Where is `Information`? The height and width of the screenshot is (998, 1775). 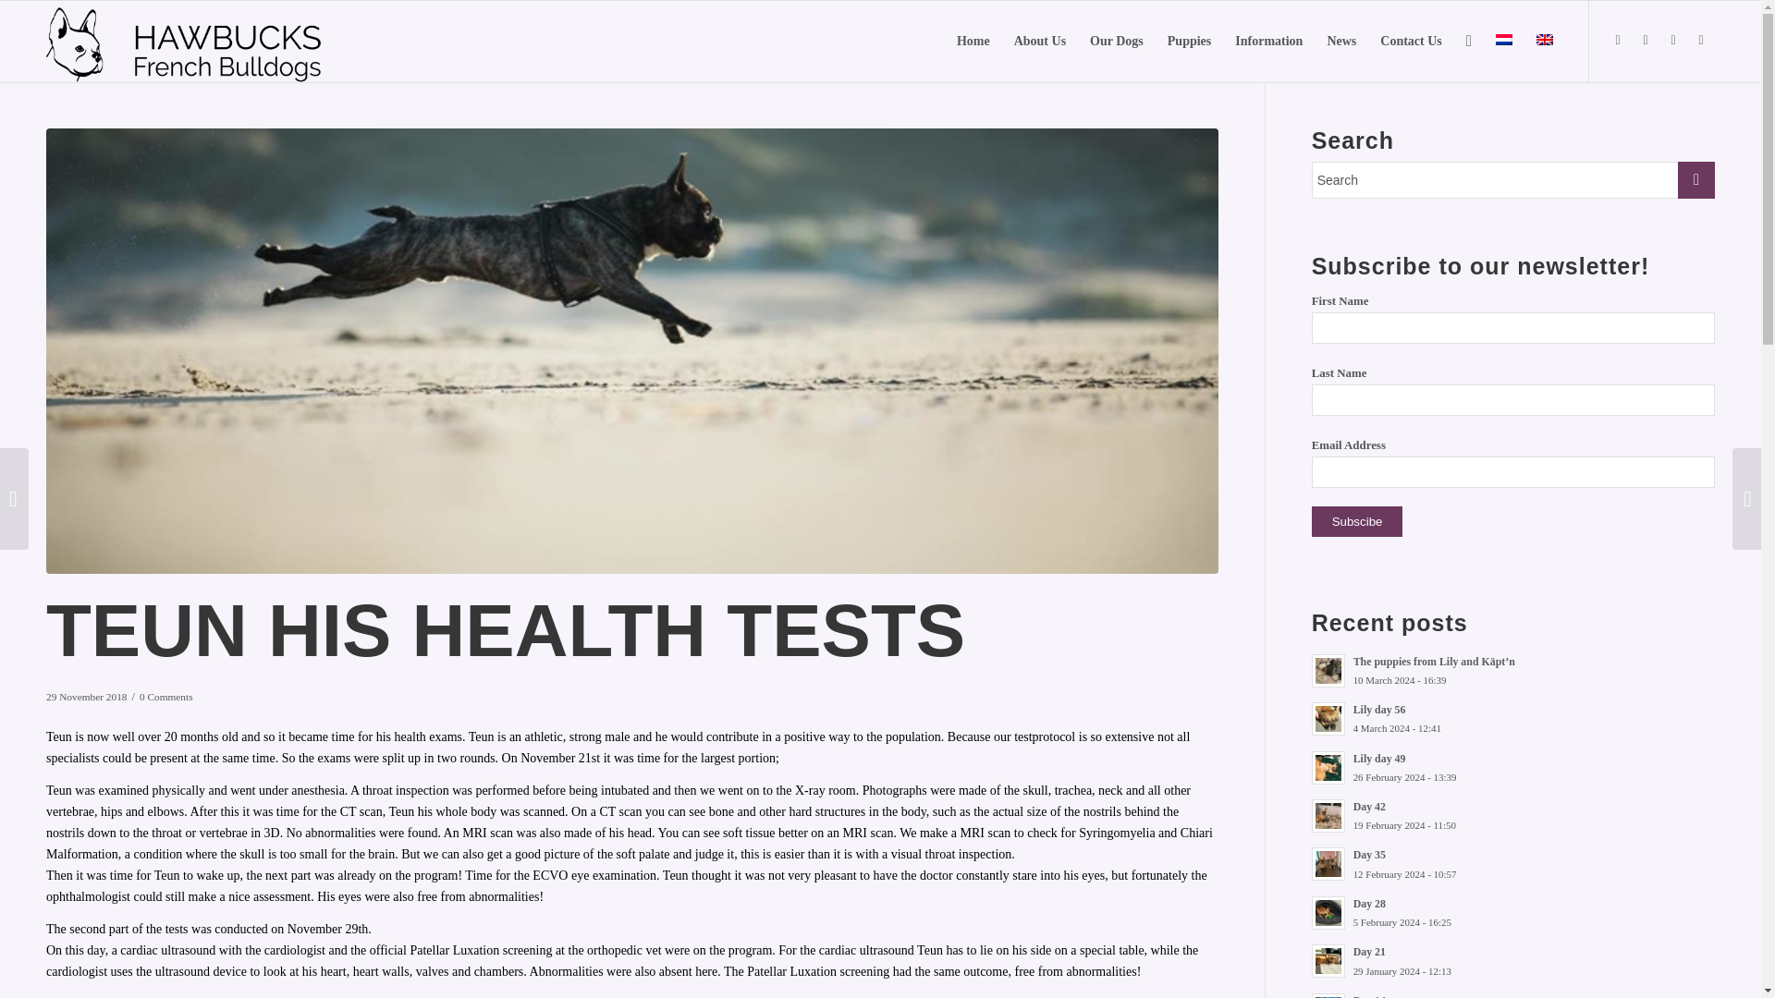
Information is located at coordinates (1268, 41).